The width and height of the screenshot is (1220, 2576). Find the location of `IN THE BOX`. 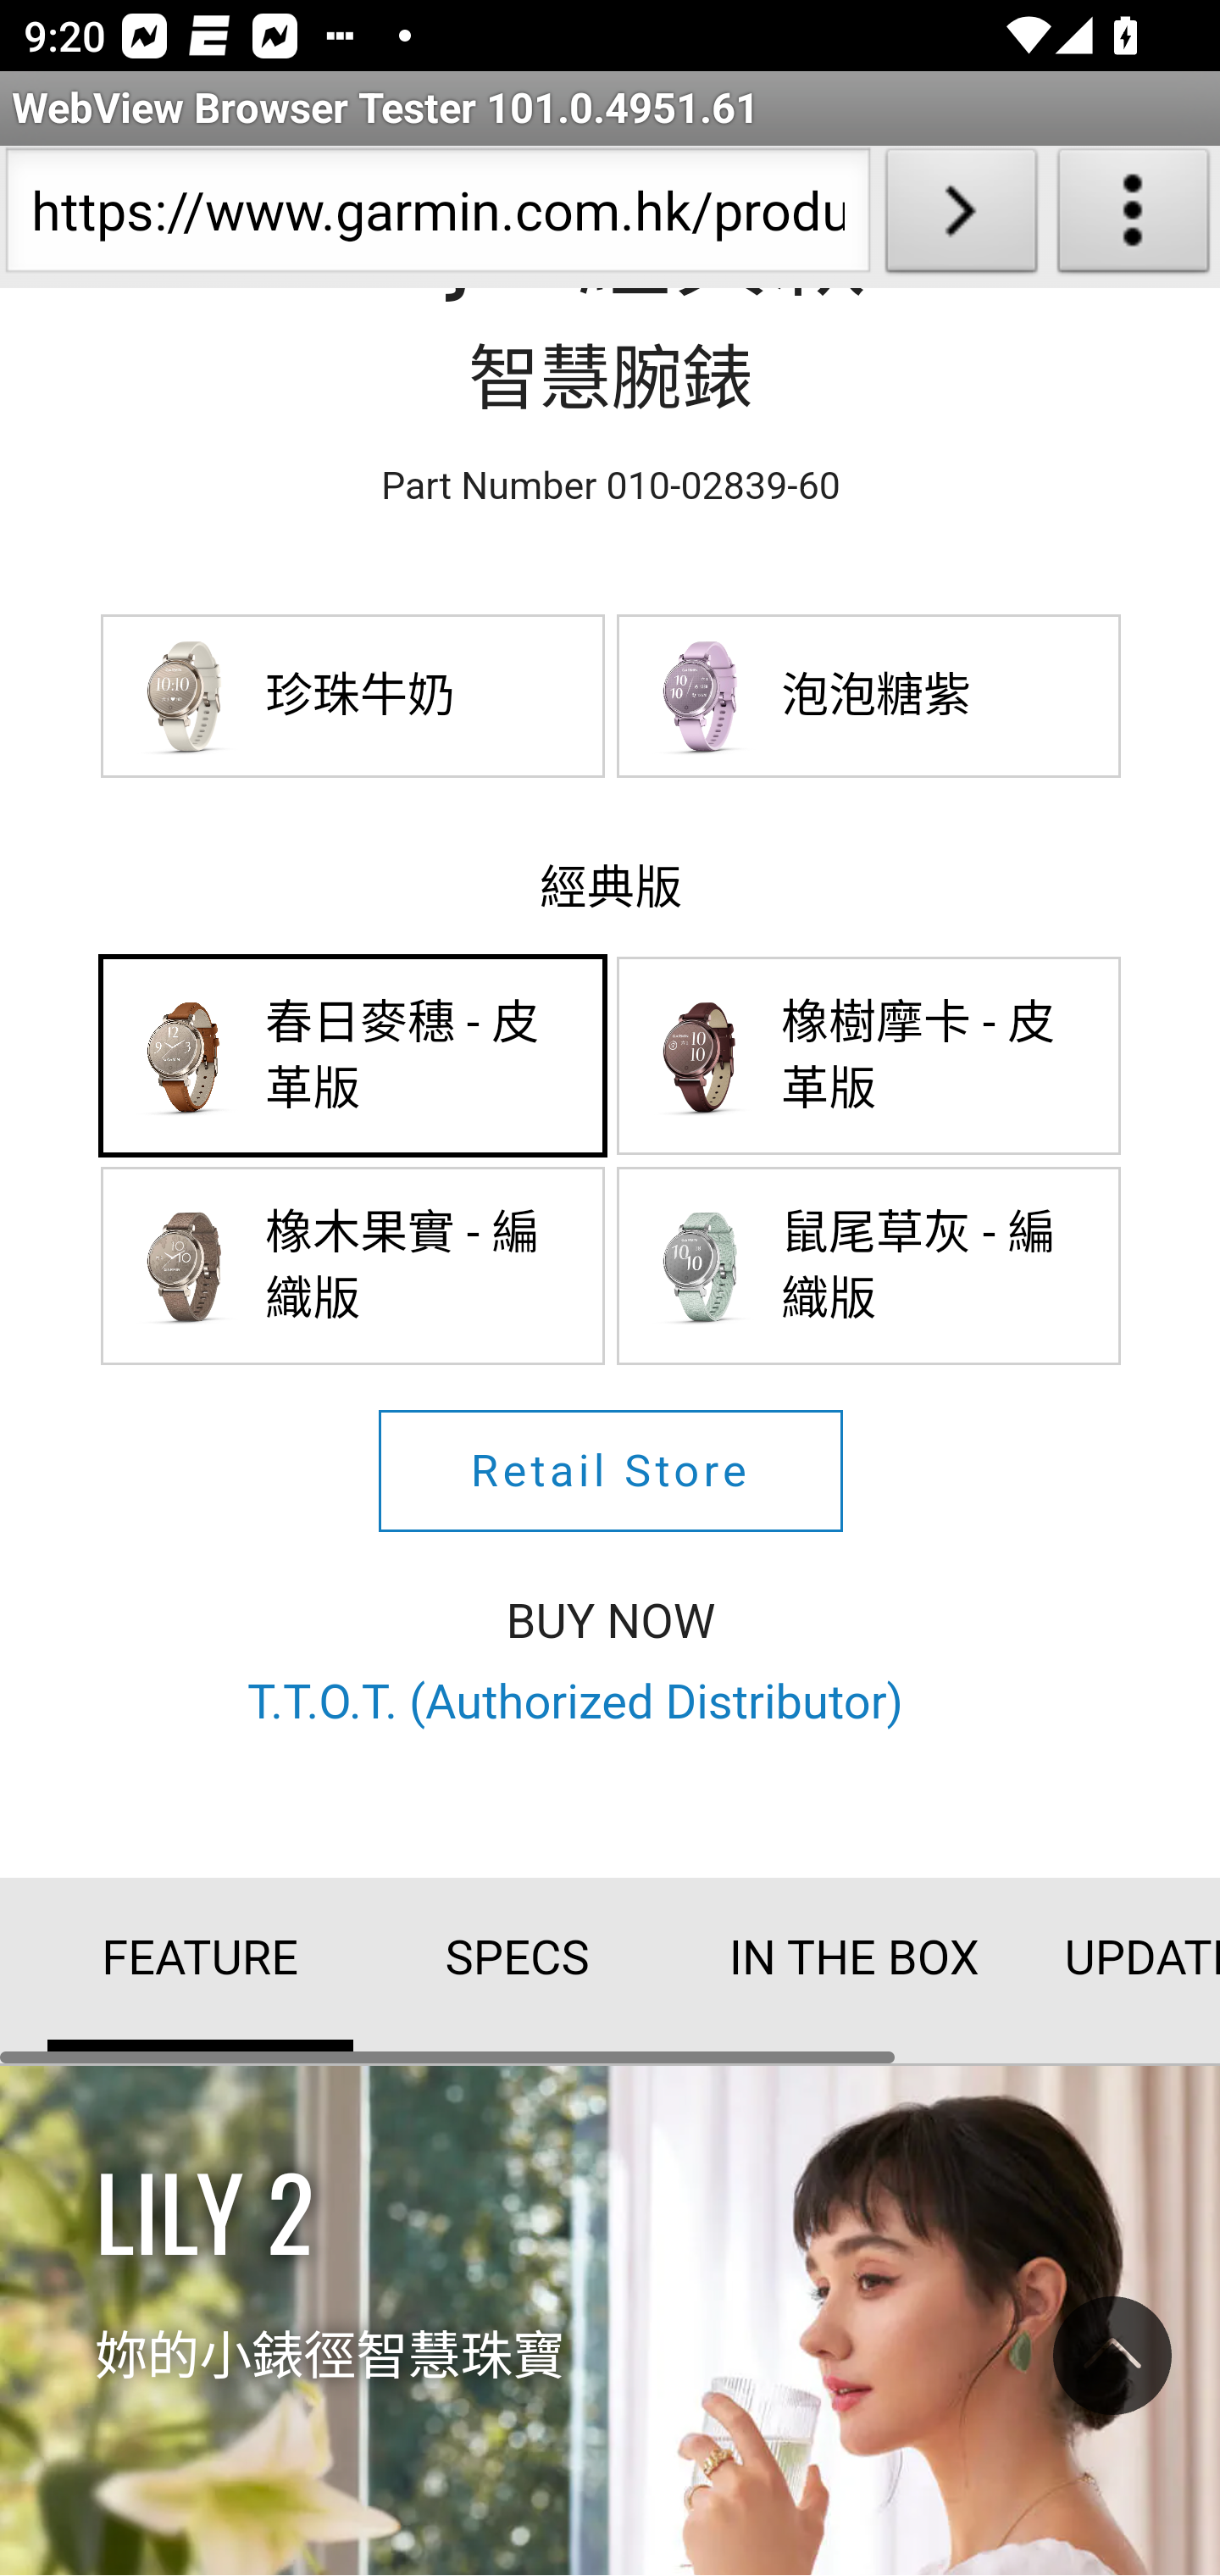

IN THE BOX is located at coordinates (834, 1959).